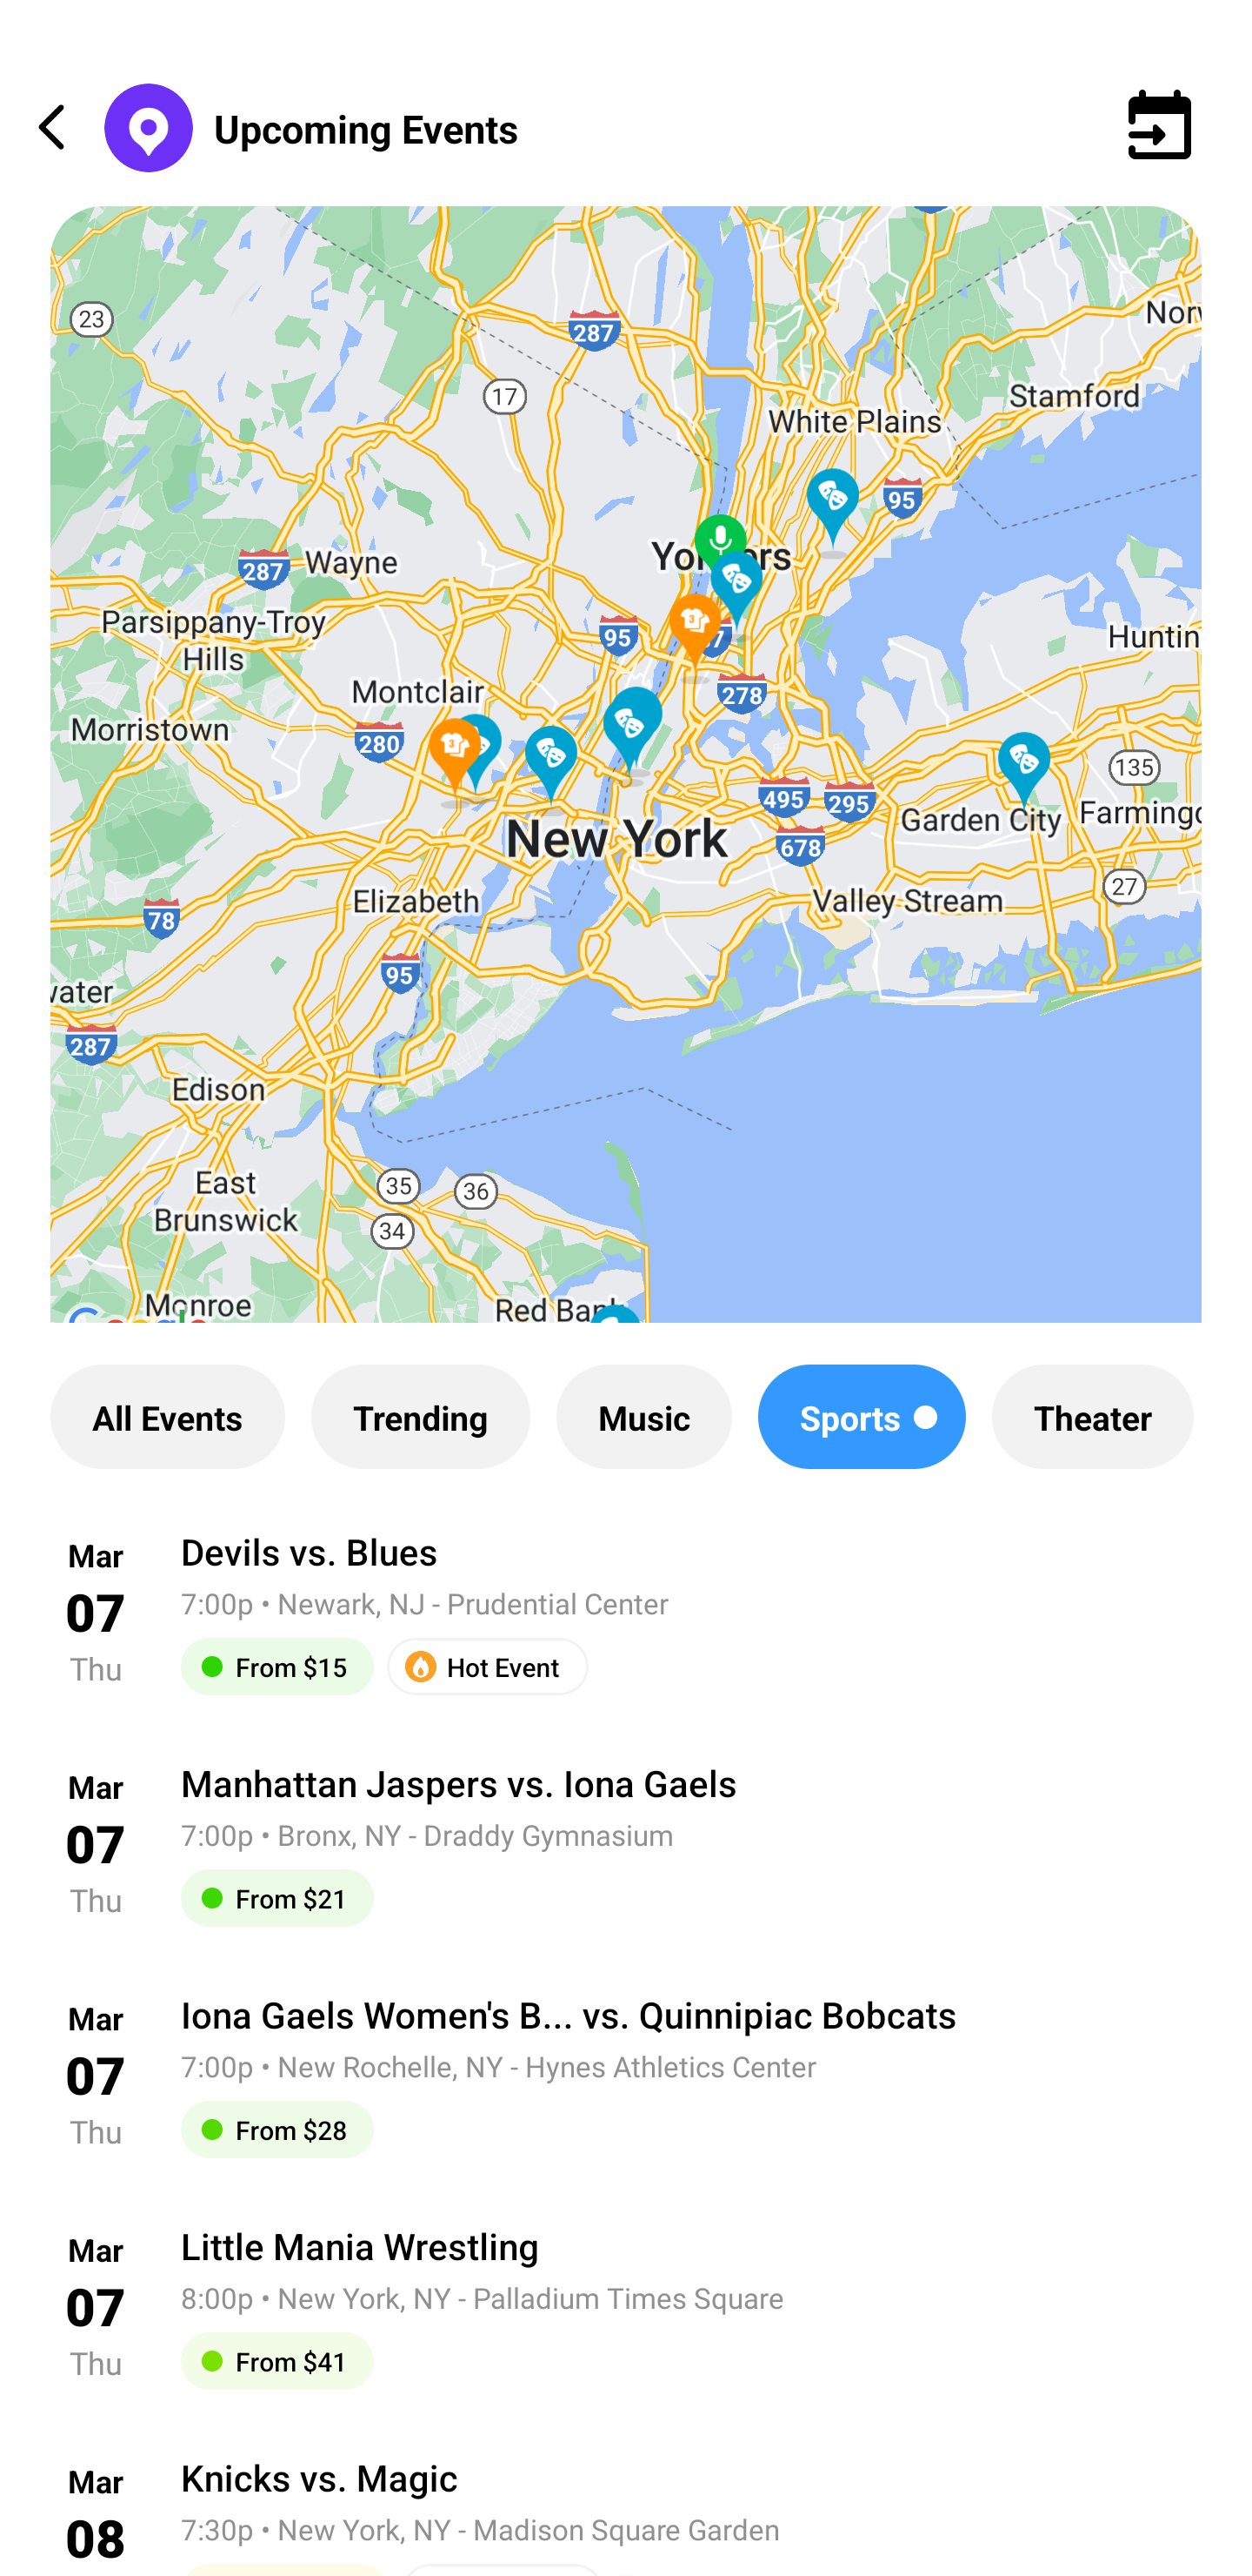 This screenshot has height=2576, width=1252. What do you see at coordinates (421, 1417) in the screenshot?
I see `Trending` at bounding box center [421, 1417].